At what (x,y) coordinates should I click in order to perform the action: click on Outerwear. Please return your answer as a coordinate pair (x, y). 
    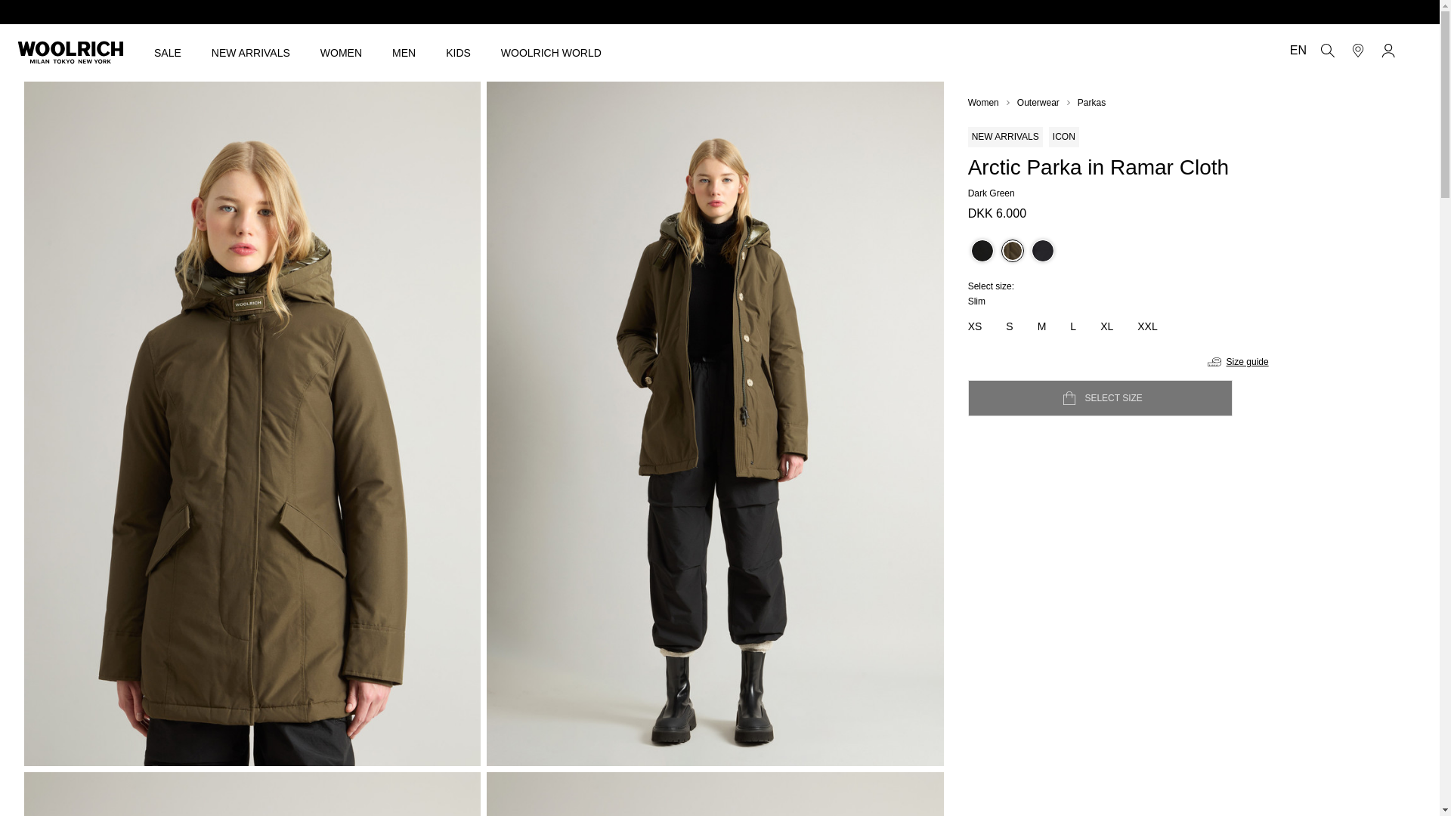
    Looking at the image, I should click on (1038, 103).